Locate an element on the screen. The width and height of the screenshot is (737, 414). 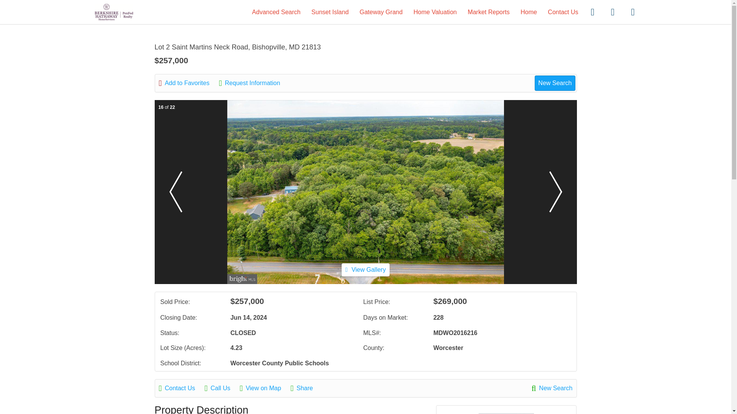
Share is located at coordinates (306, 388).